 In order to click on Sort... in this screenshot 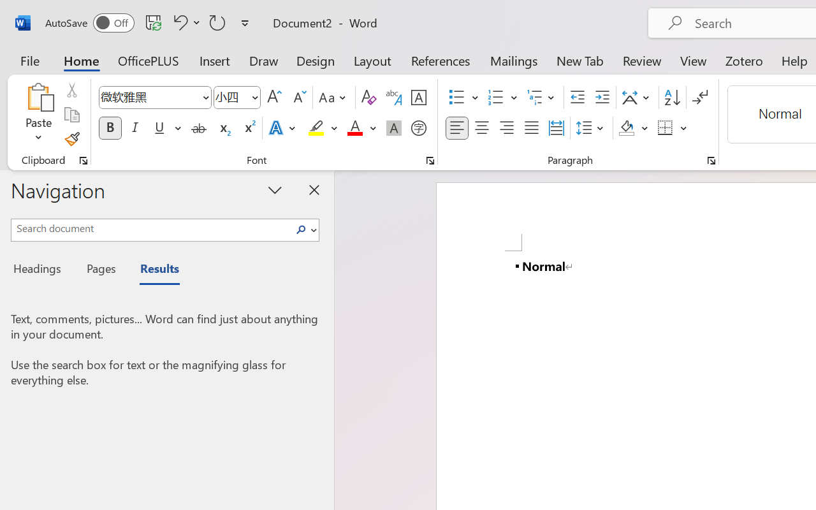, I will do `click(672, 98)`.